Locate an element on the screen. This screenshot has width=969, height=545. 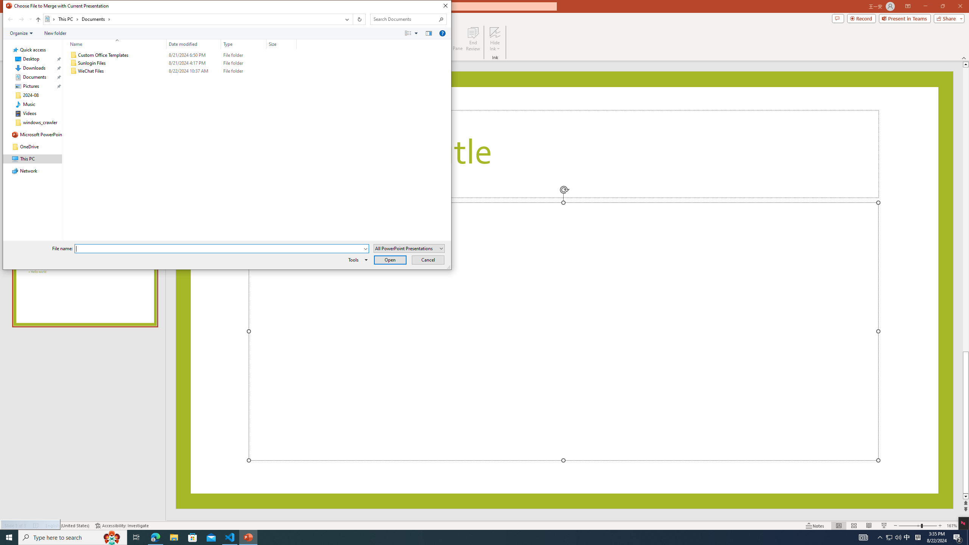
Recent locations is located at coordinates (282, 71).